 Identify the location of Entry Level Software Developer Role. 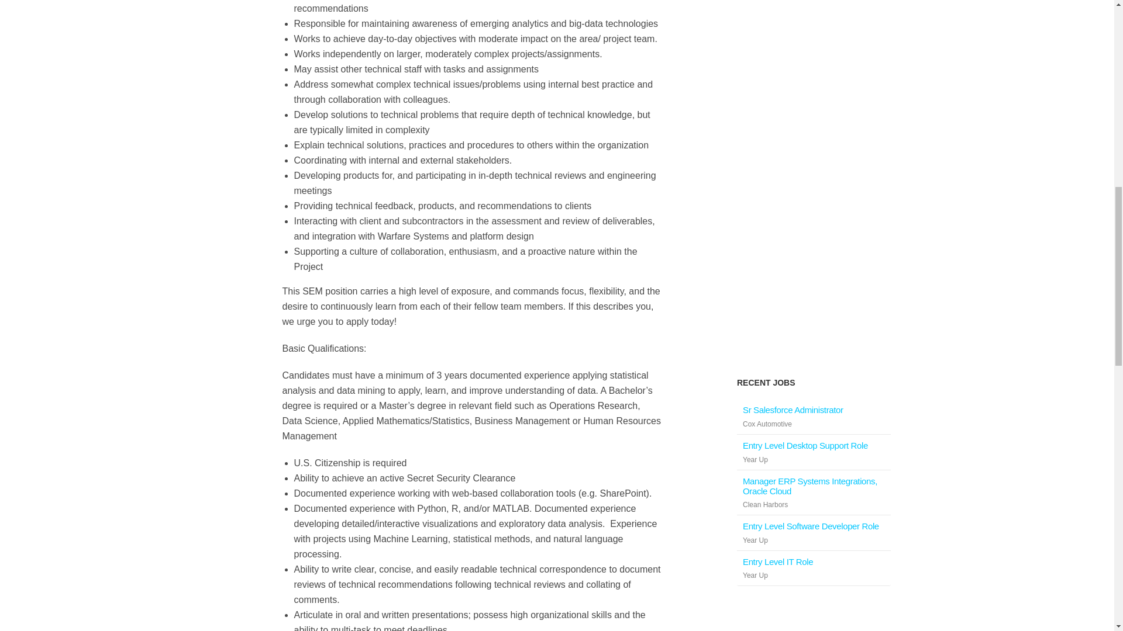
(811, 526).